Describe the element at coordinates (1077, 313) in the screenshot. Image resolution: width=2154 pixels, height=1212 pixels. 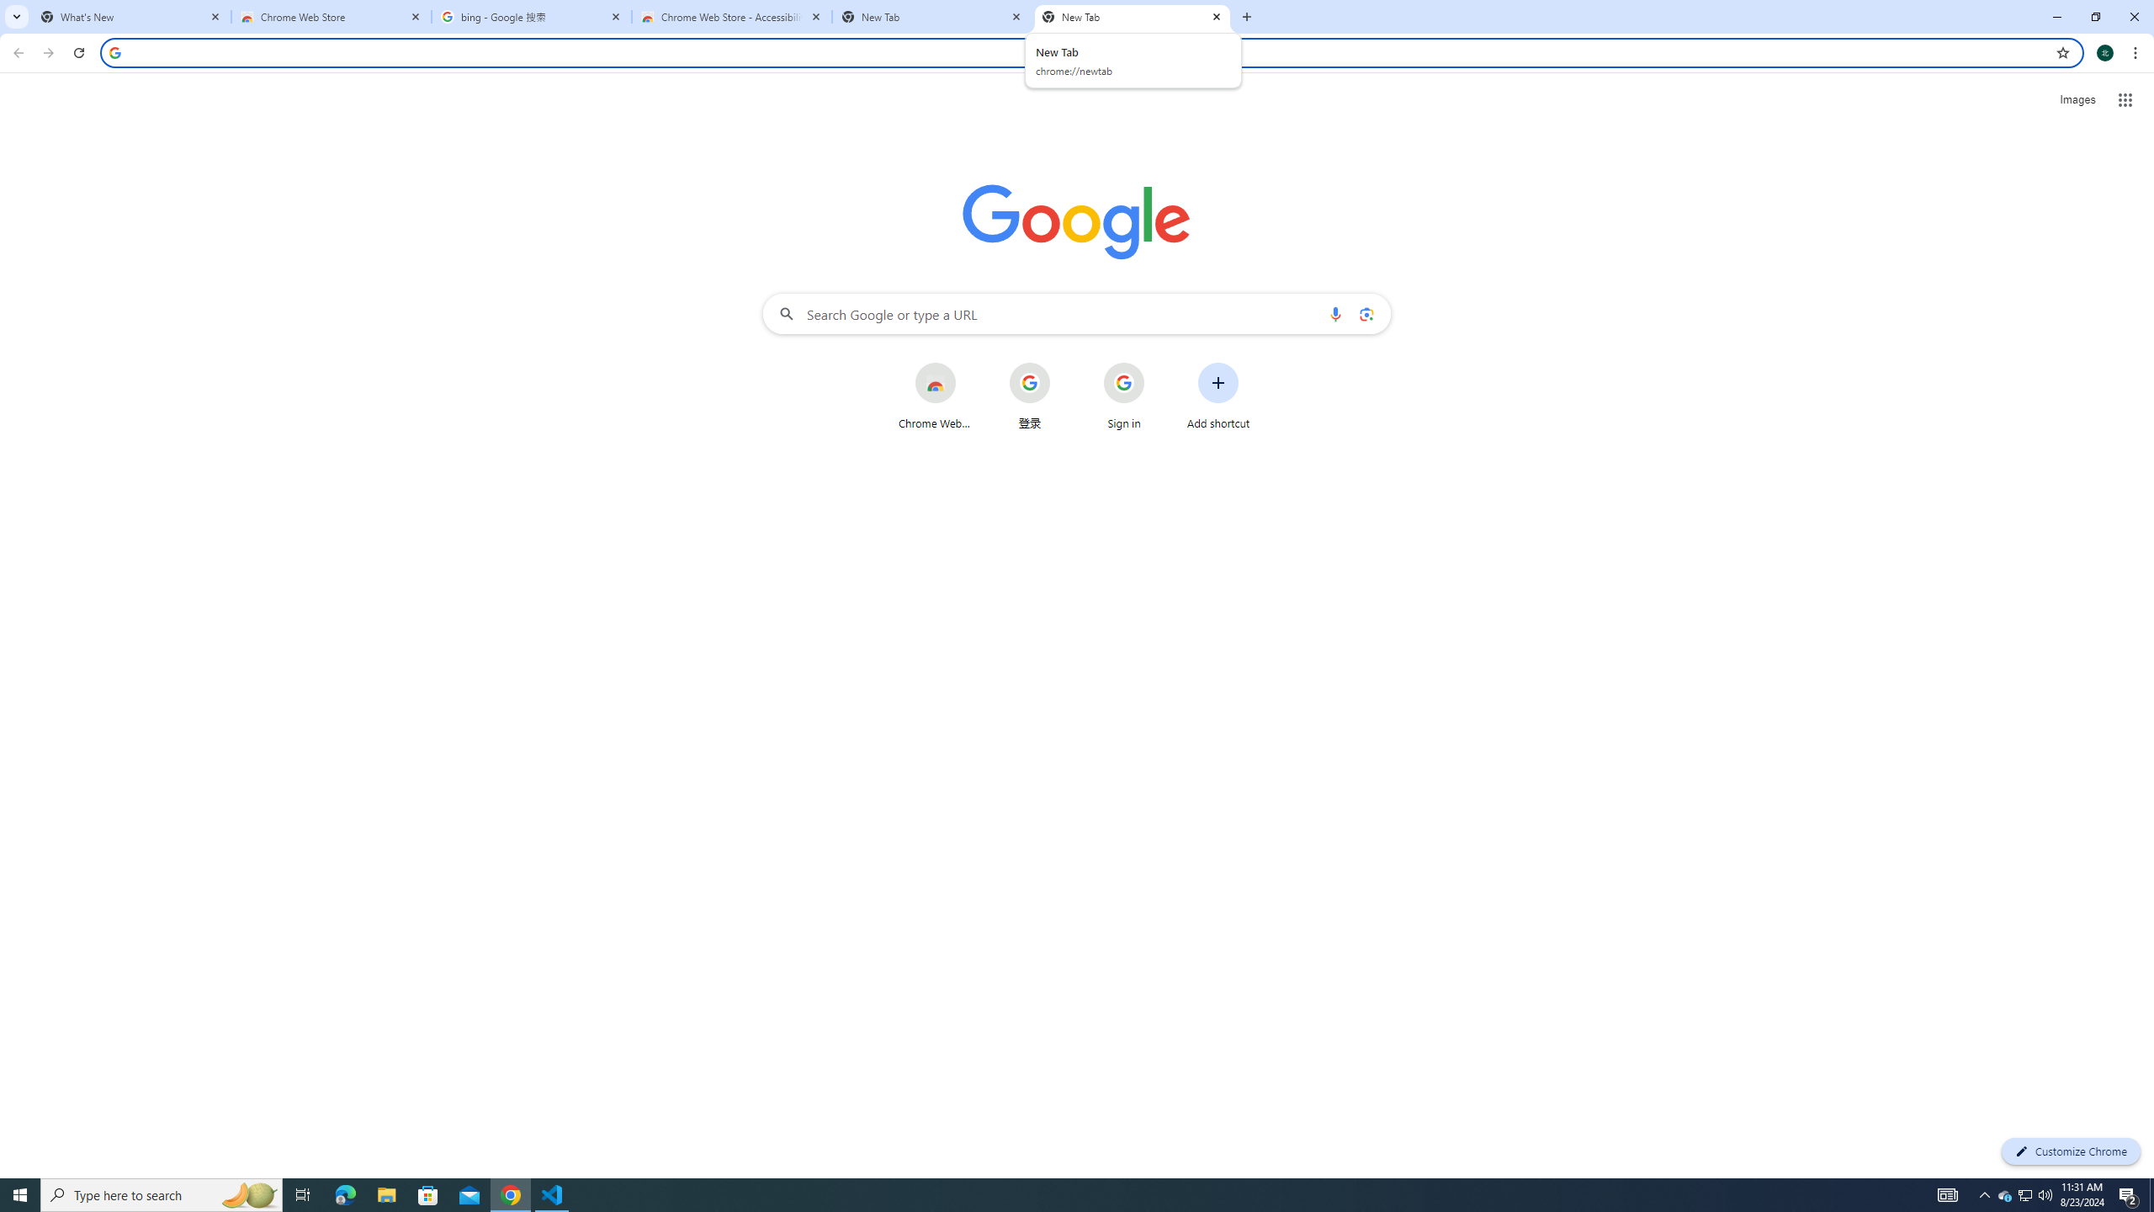
I see `Search Google or type a URL` at that location.